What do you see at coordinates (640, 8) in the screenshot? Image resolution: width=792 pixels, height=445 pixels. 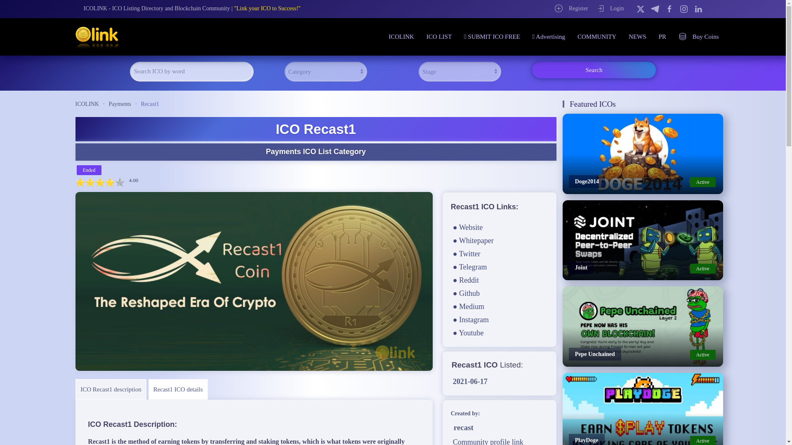 I see `Twitter` at bounding box center [640, 8].